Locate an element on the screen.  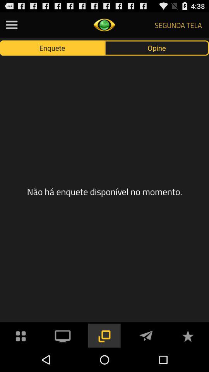
cast is located at coordinates (63, 336).